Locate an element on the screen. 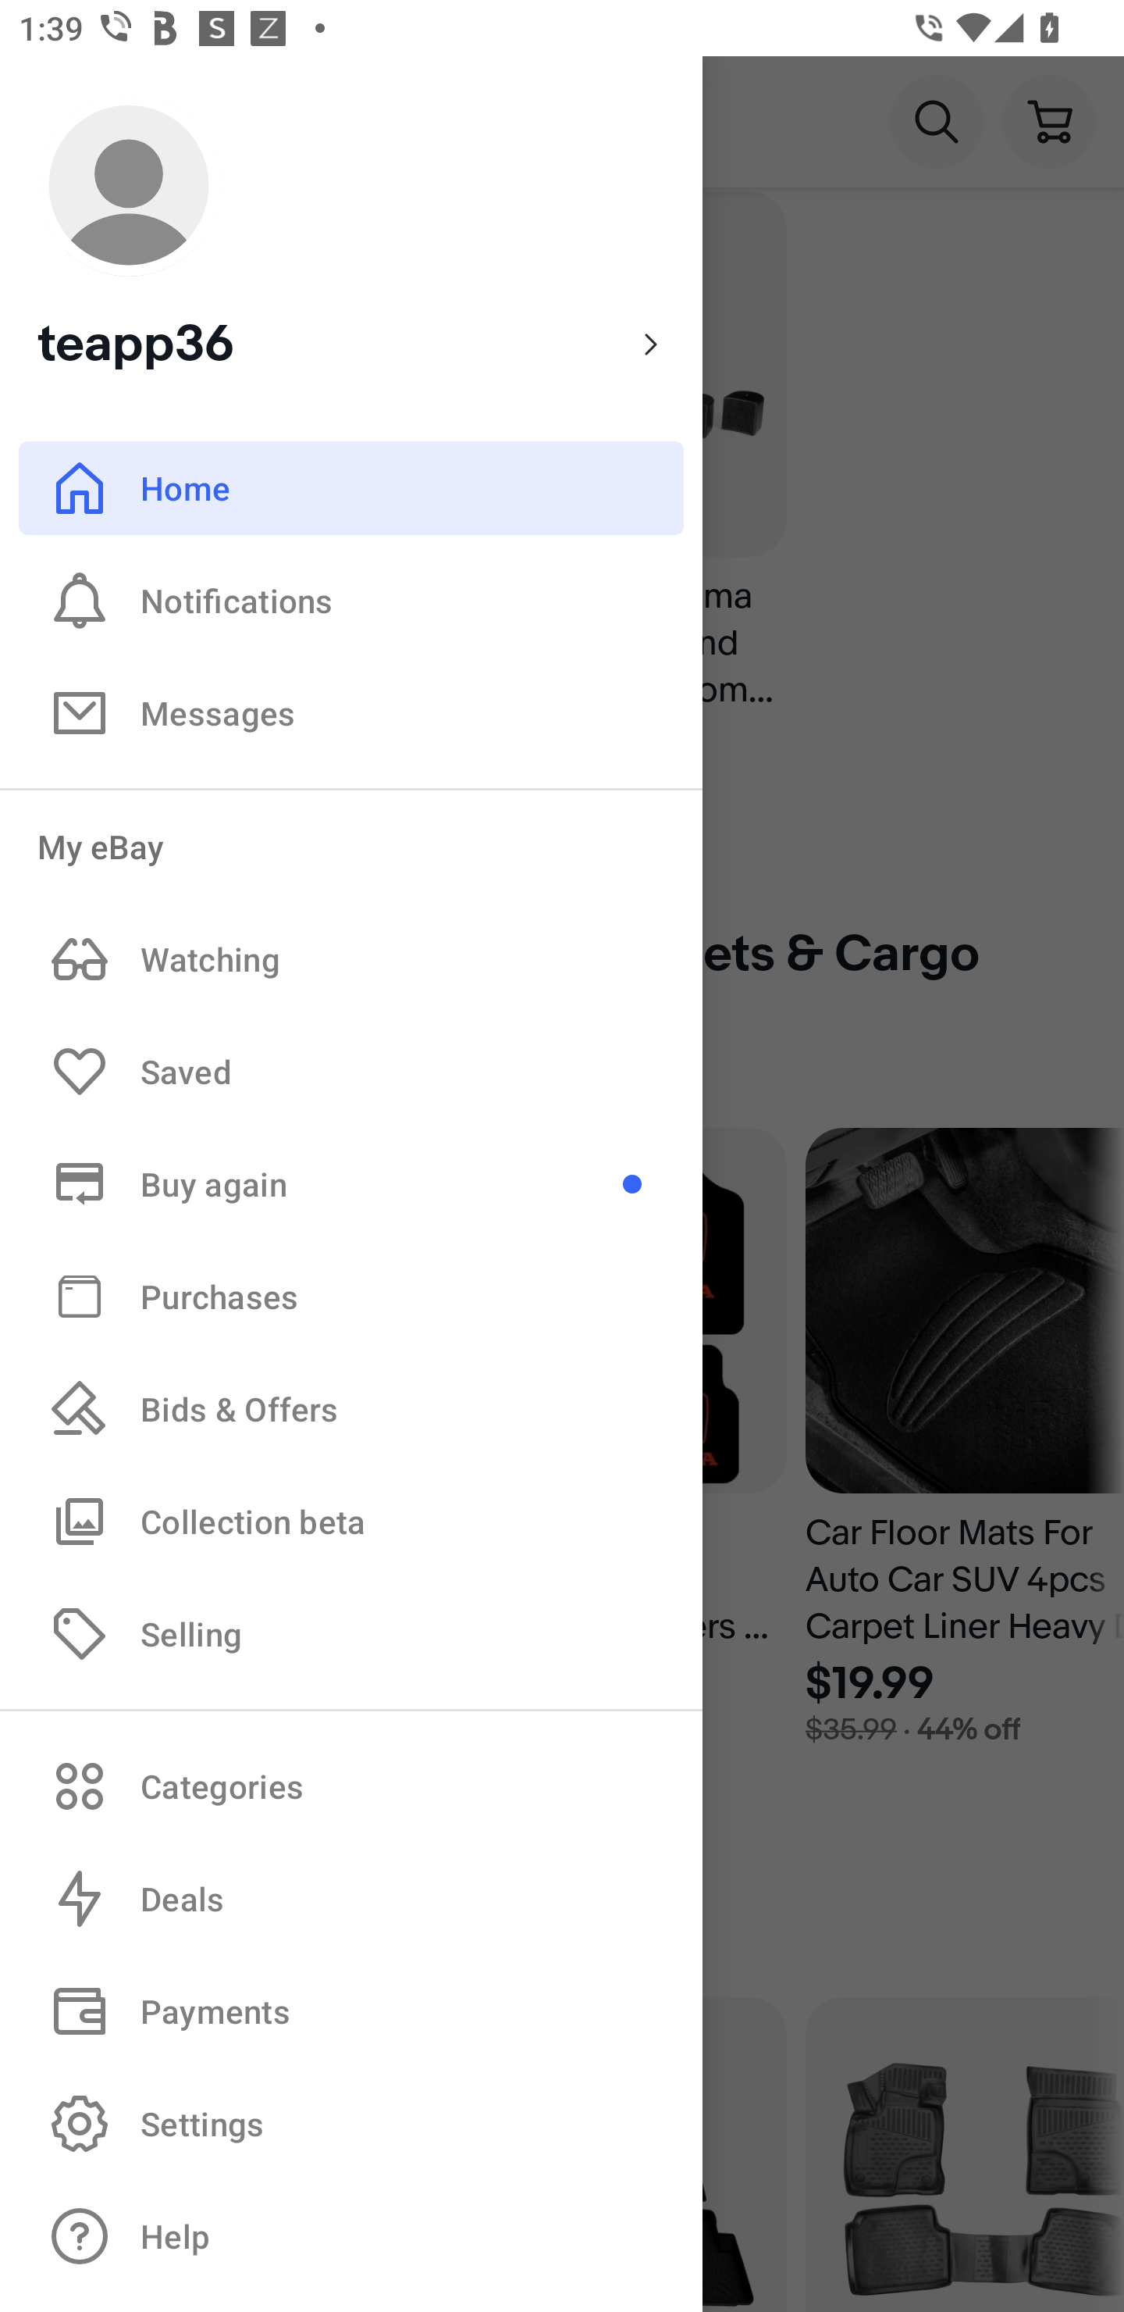 This screenshot has width=1124, height=2312. Categories is located at coordinates (351, 1786).